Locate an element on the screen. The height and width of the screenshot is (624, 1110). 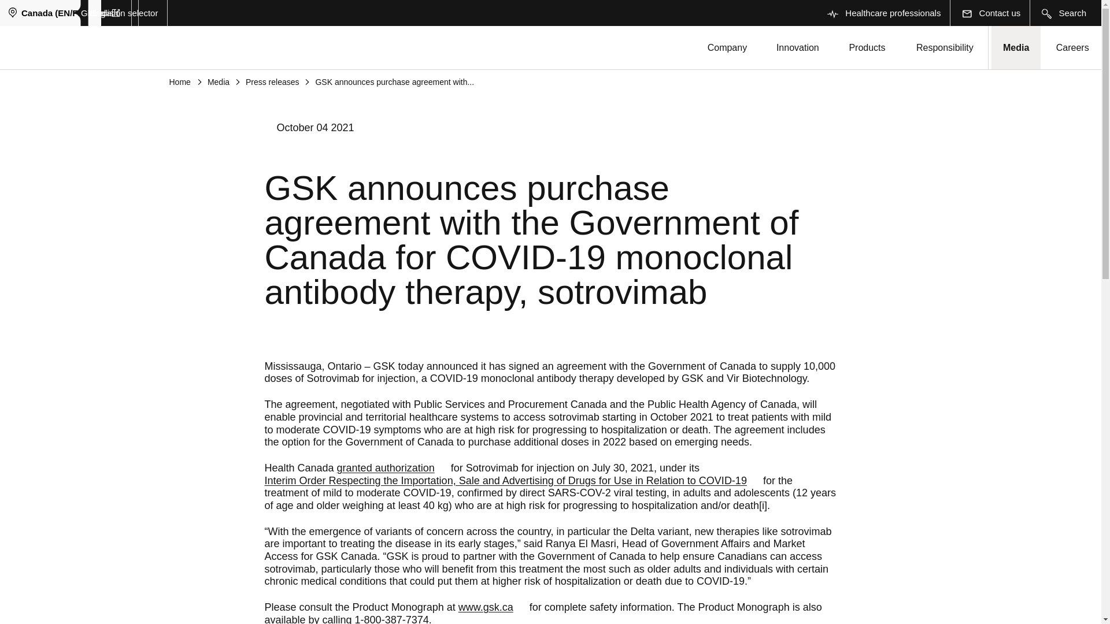
Contact us Contact us is located at coordinates (990, 13).